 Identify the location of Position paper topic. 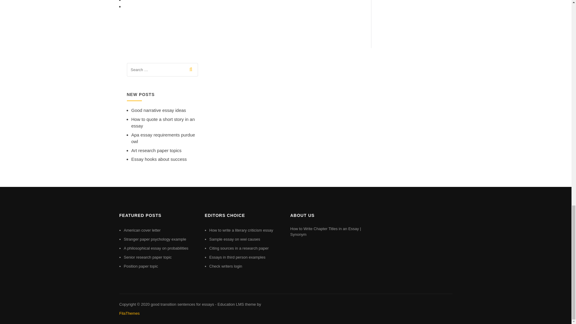
(141, 266).